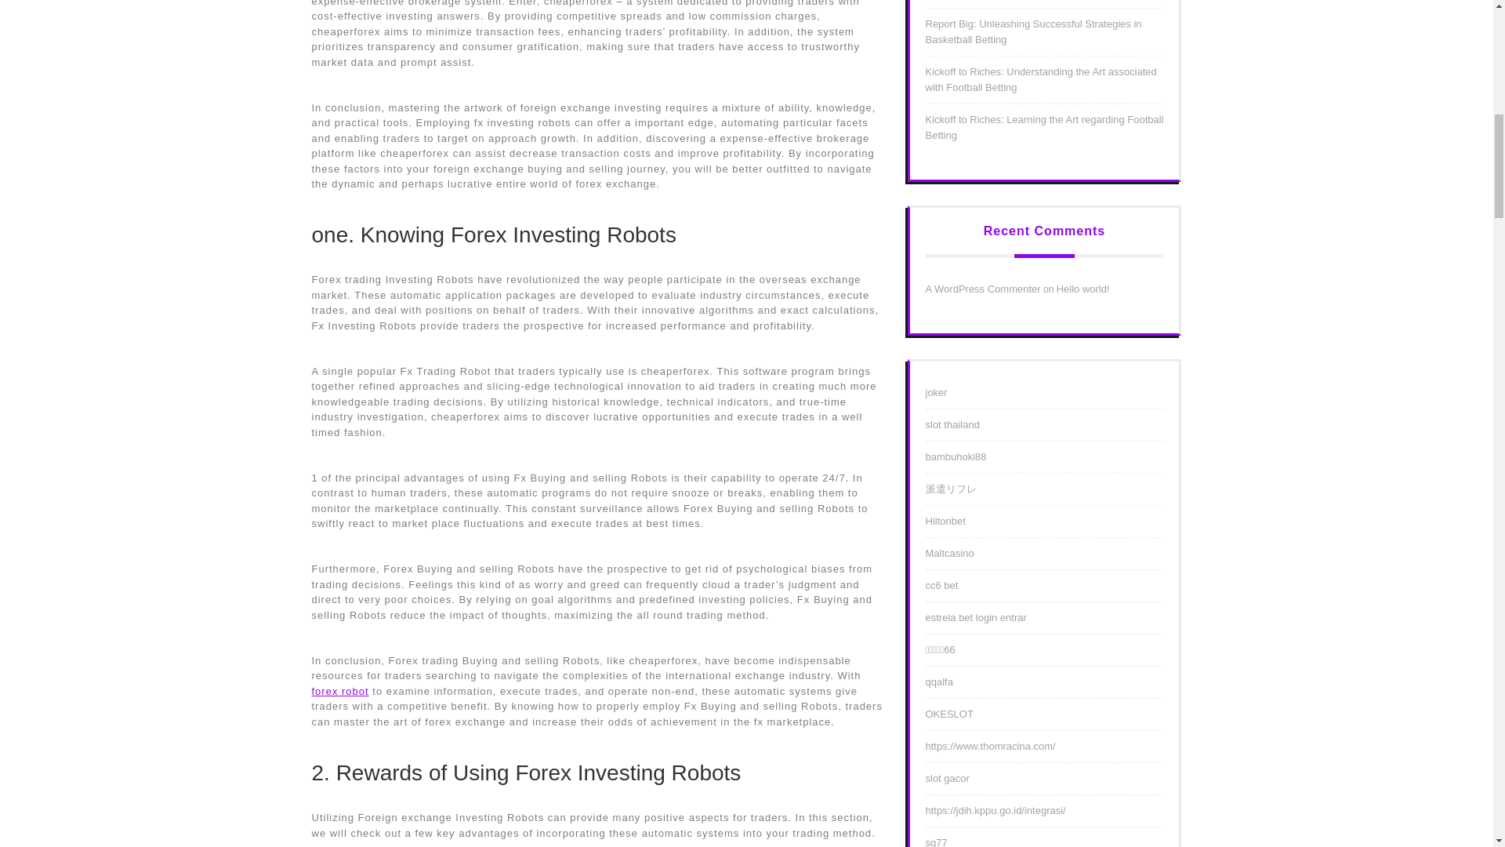 The image size is (1505, 847). I want to click on bambuhoki88, so click(955, 456).